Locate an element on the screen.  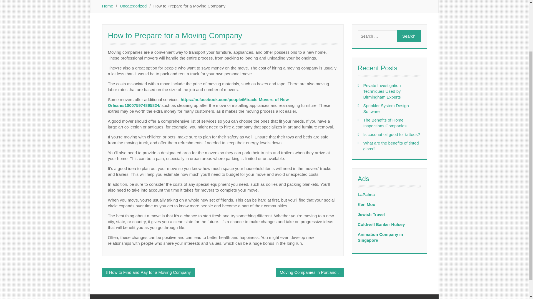
LaPalma is located at coordinates (366, 194).